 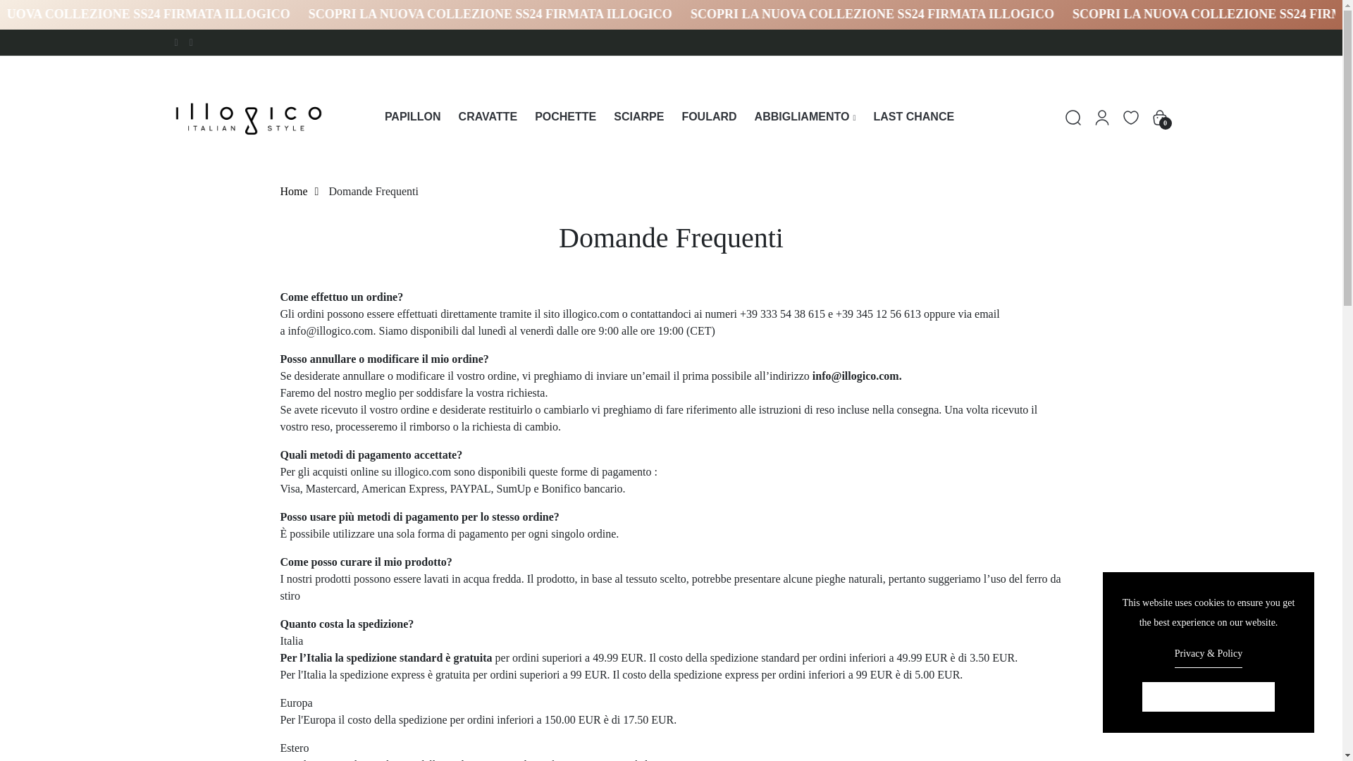 I want to click on ABBIGLIAMENTO, so click(x=805, y=117).